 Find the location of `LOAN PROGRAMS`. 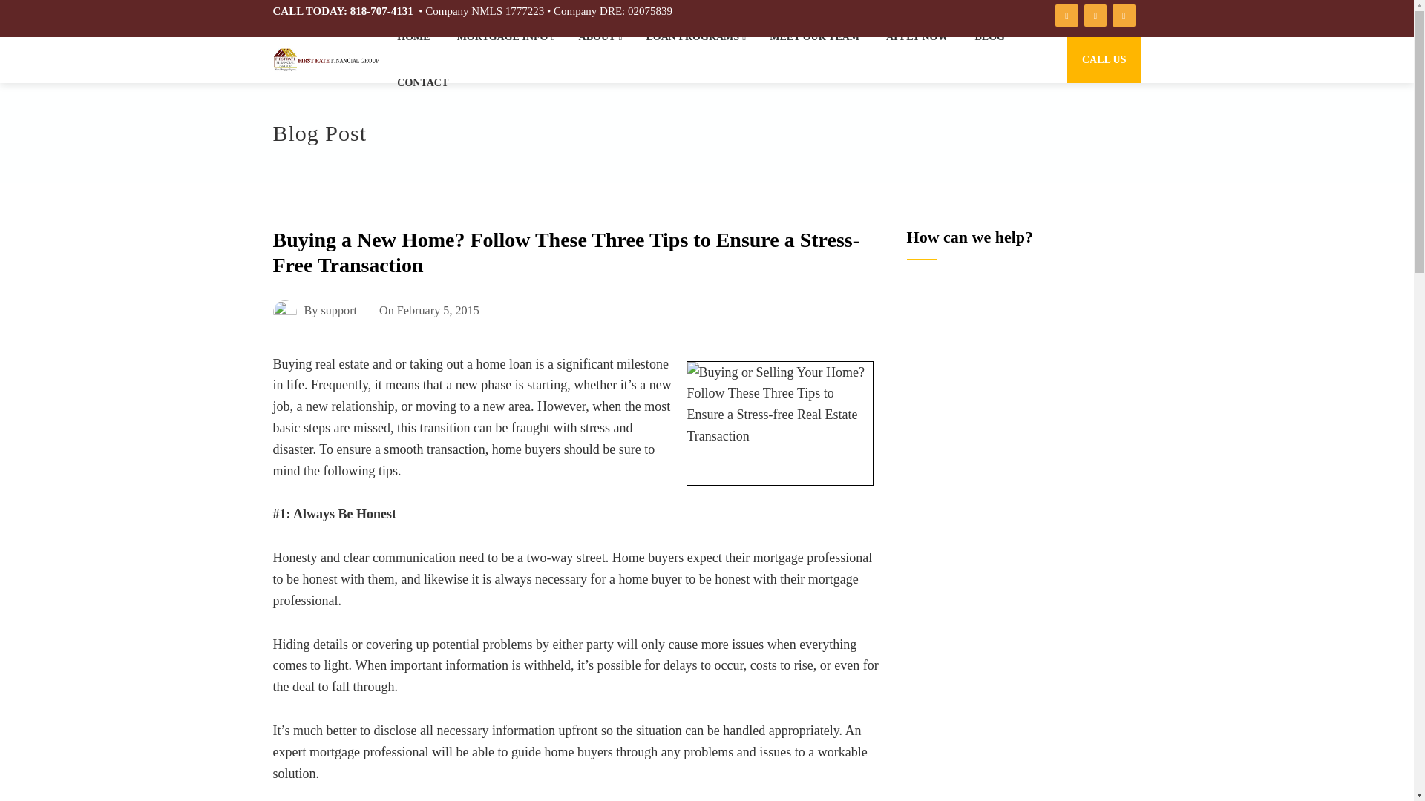

LOAN PROGRAMS is located at coordinates (695, 37).